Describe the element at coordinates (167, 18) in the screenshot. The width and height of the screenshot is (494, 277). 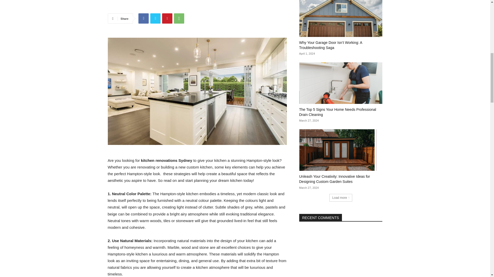
I see `Pinterest` at that location.